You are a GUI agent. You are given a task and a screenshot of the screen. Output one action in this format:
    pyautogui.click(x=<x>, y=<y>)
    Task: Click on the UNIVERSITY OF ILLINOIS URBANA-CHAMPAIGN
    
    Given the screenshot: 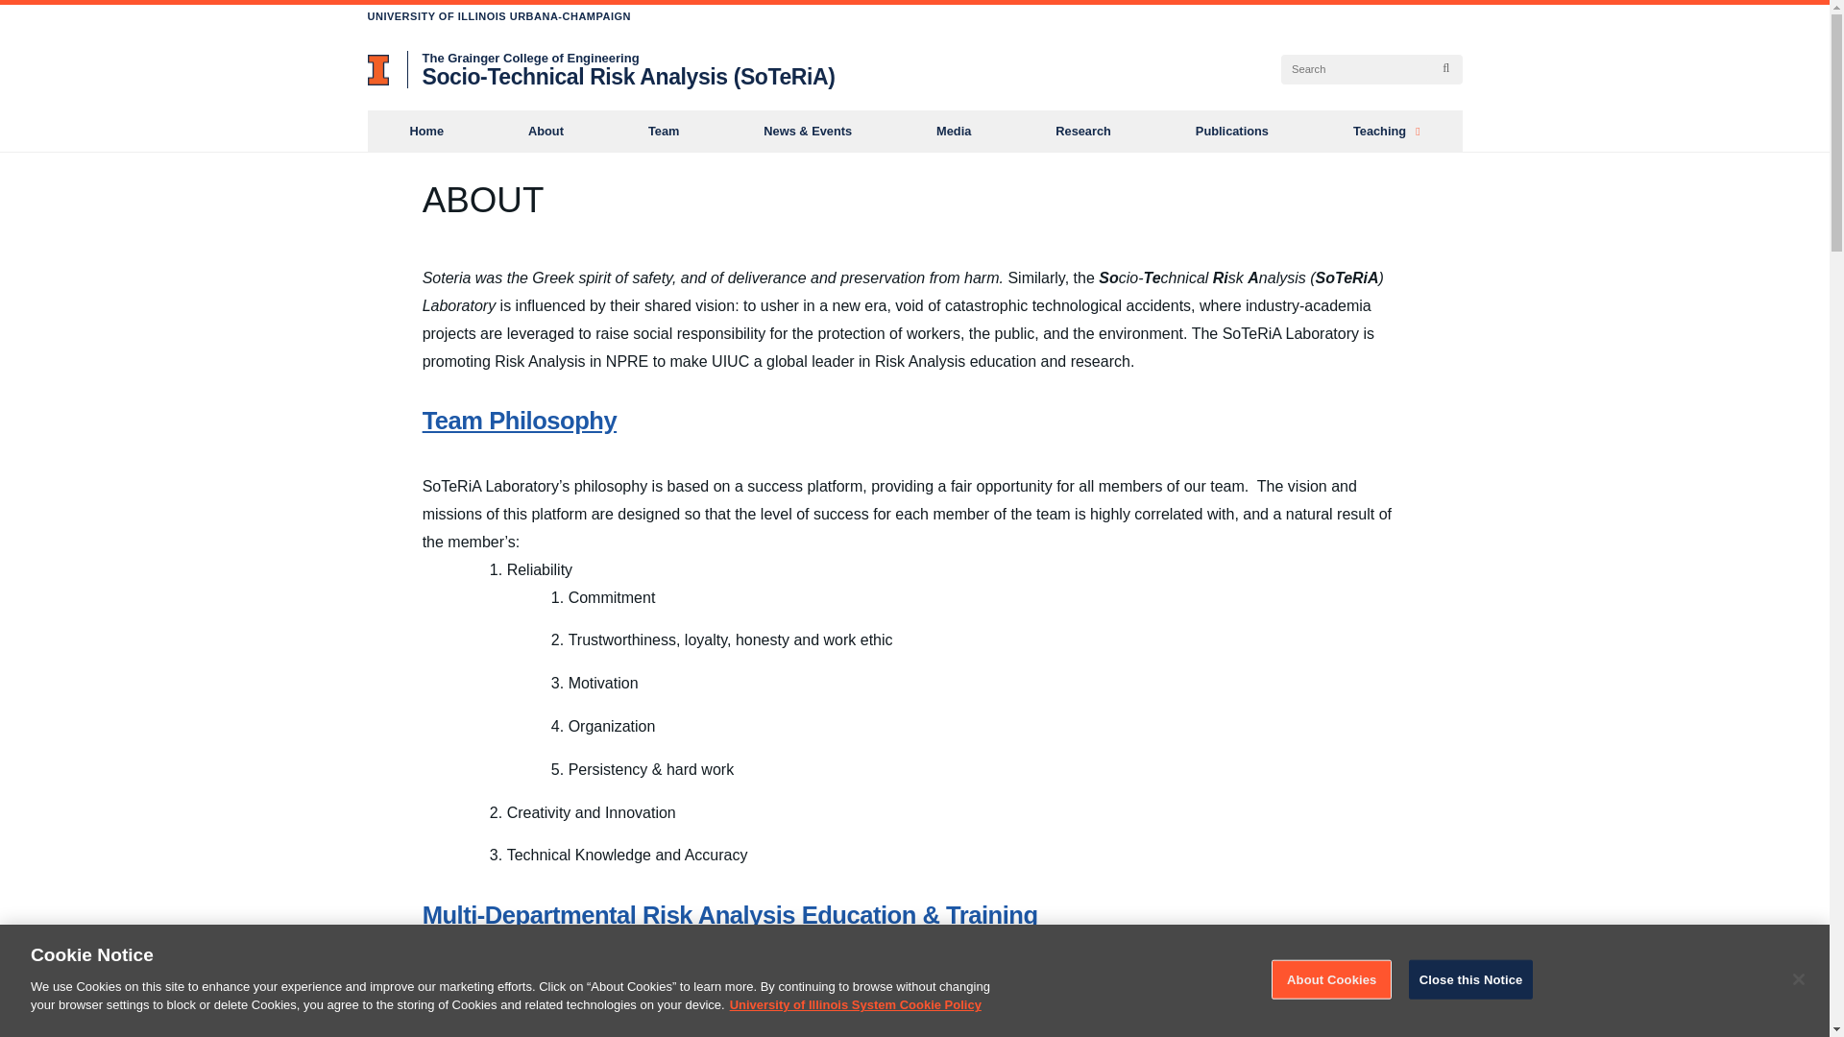 What is the action you would take?
    pyautogui.click(x=498, y=15)
    